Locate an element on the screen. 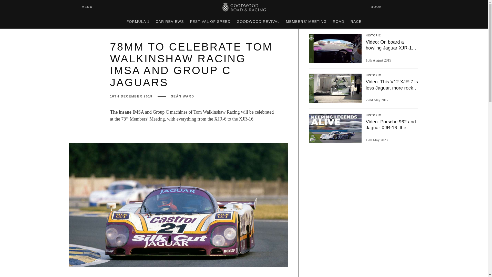 The height and width of the screenshot is (277, 492). CAR REVIEWS is located at coordinates (170, 22).